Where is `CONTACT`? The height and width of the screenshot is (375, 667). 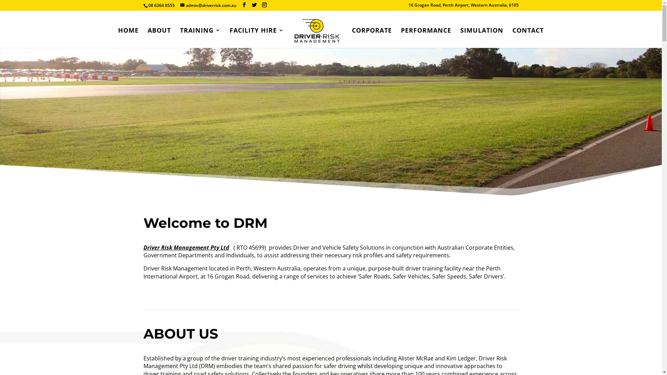
CONTACT is located at coordinates (528, 38).